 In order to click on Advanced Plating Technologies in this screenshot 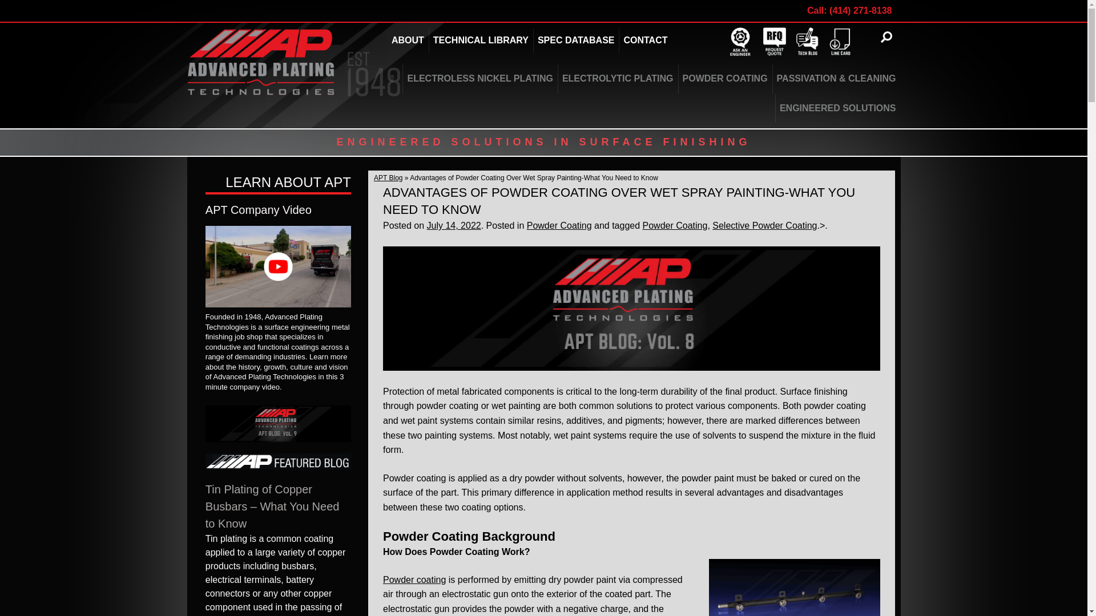, I will do `click(645, 40)`.